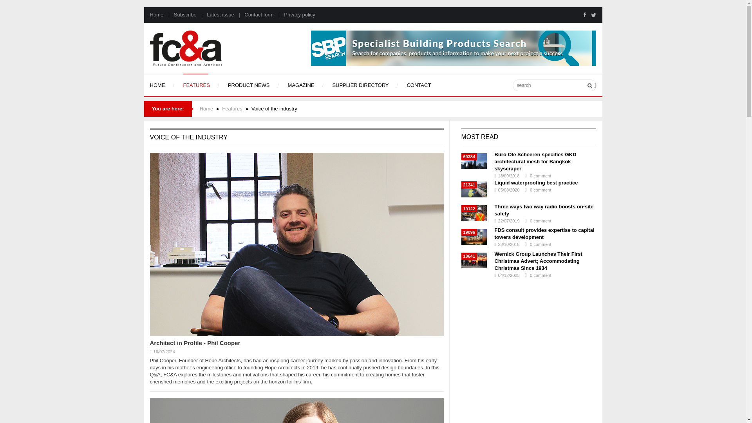  Describe the element at coordinates (156, 15) in the screenshot. I see `Home` at that location.